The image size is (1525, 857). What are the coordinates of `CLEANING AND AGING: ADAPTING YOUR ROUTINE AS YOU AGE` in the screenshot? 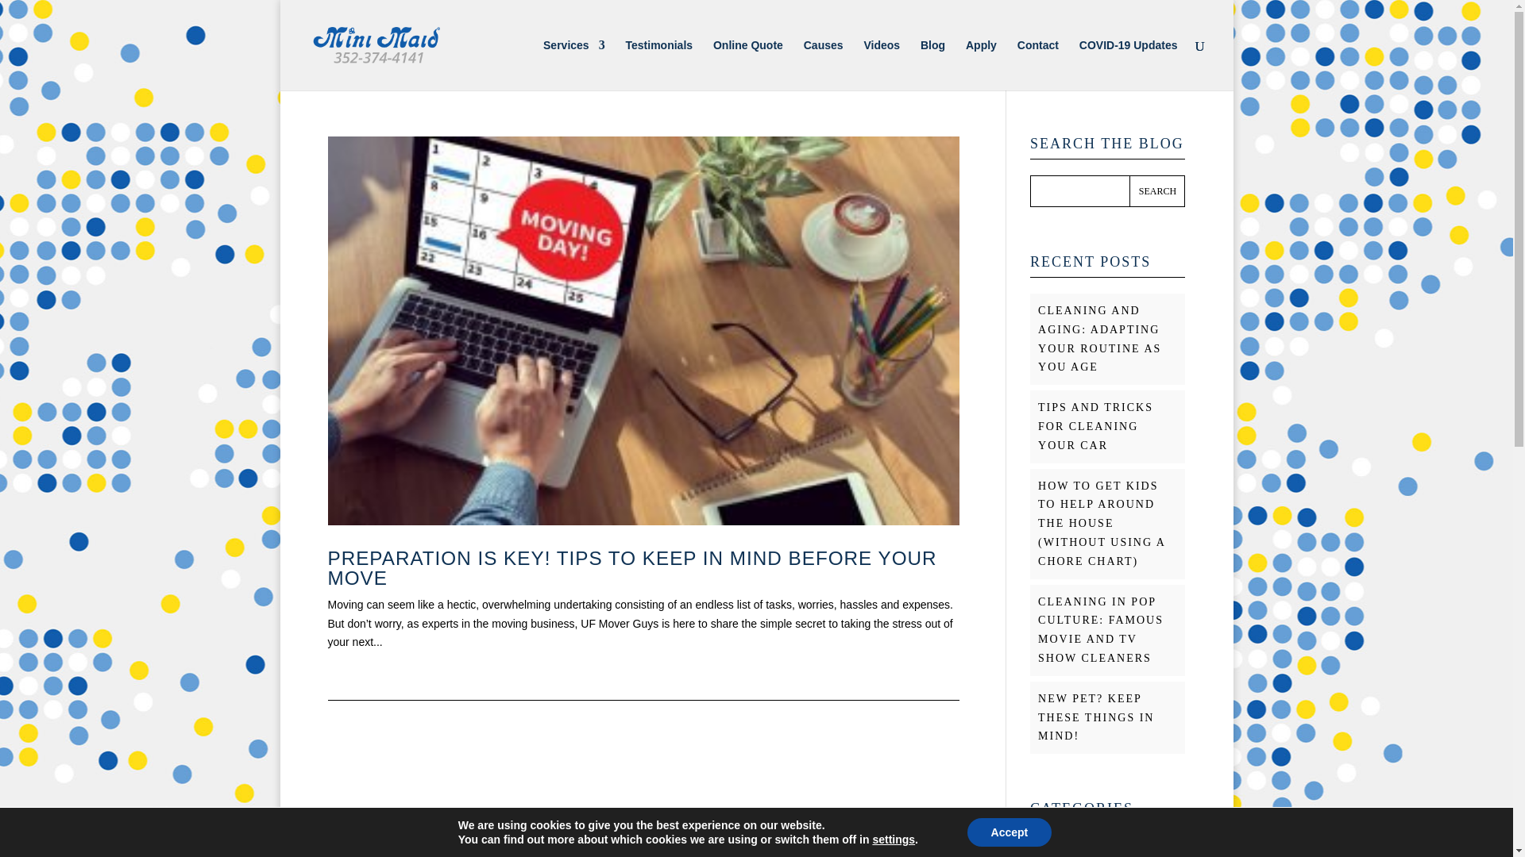 It's located at (1099, 338).